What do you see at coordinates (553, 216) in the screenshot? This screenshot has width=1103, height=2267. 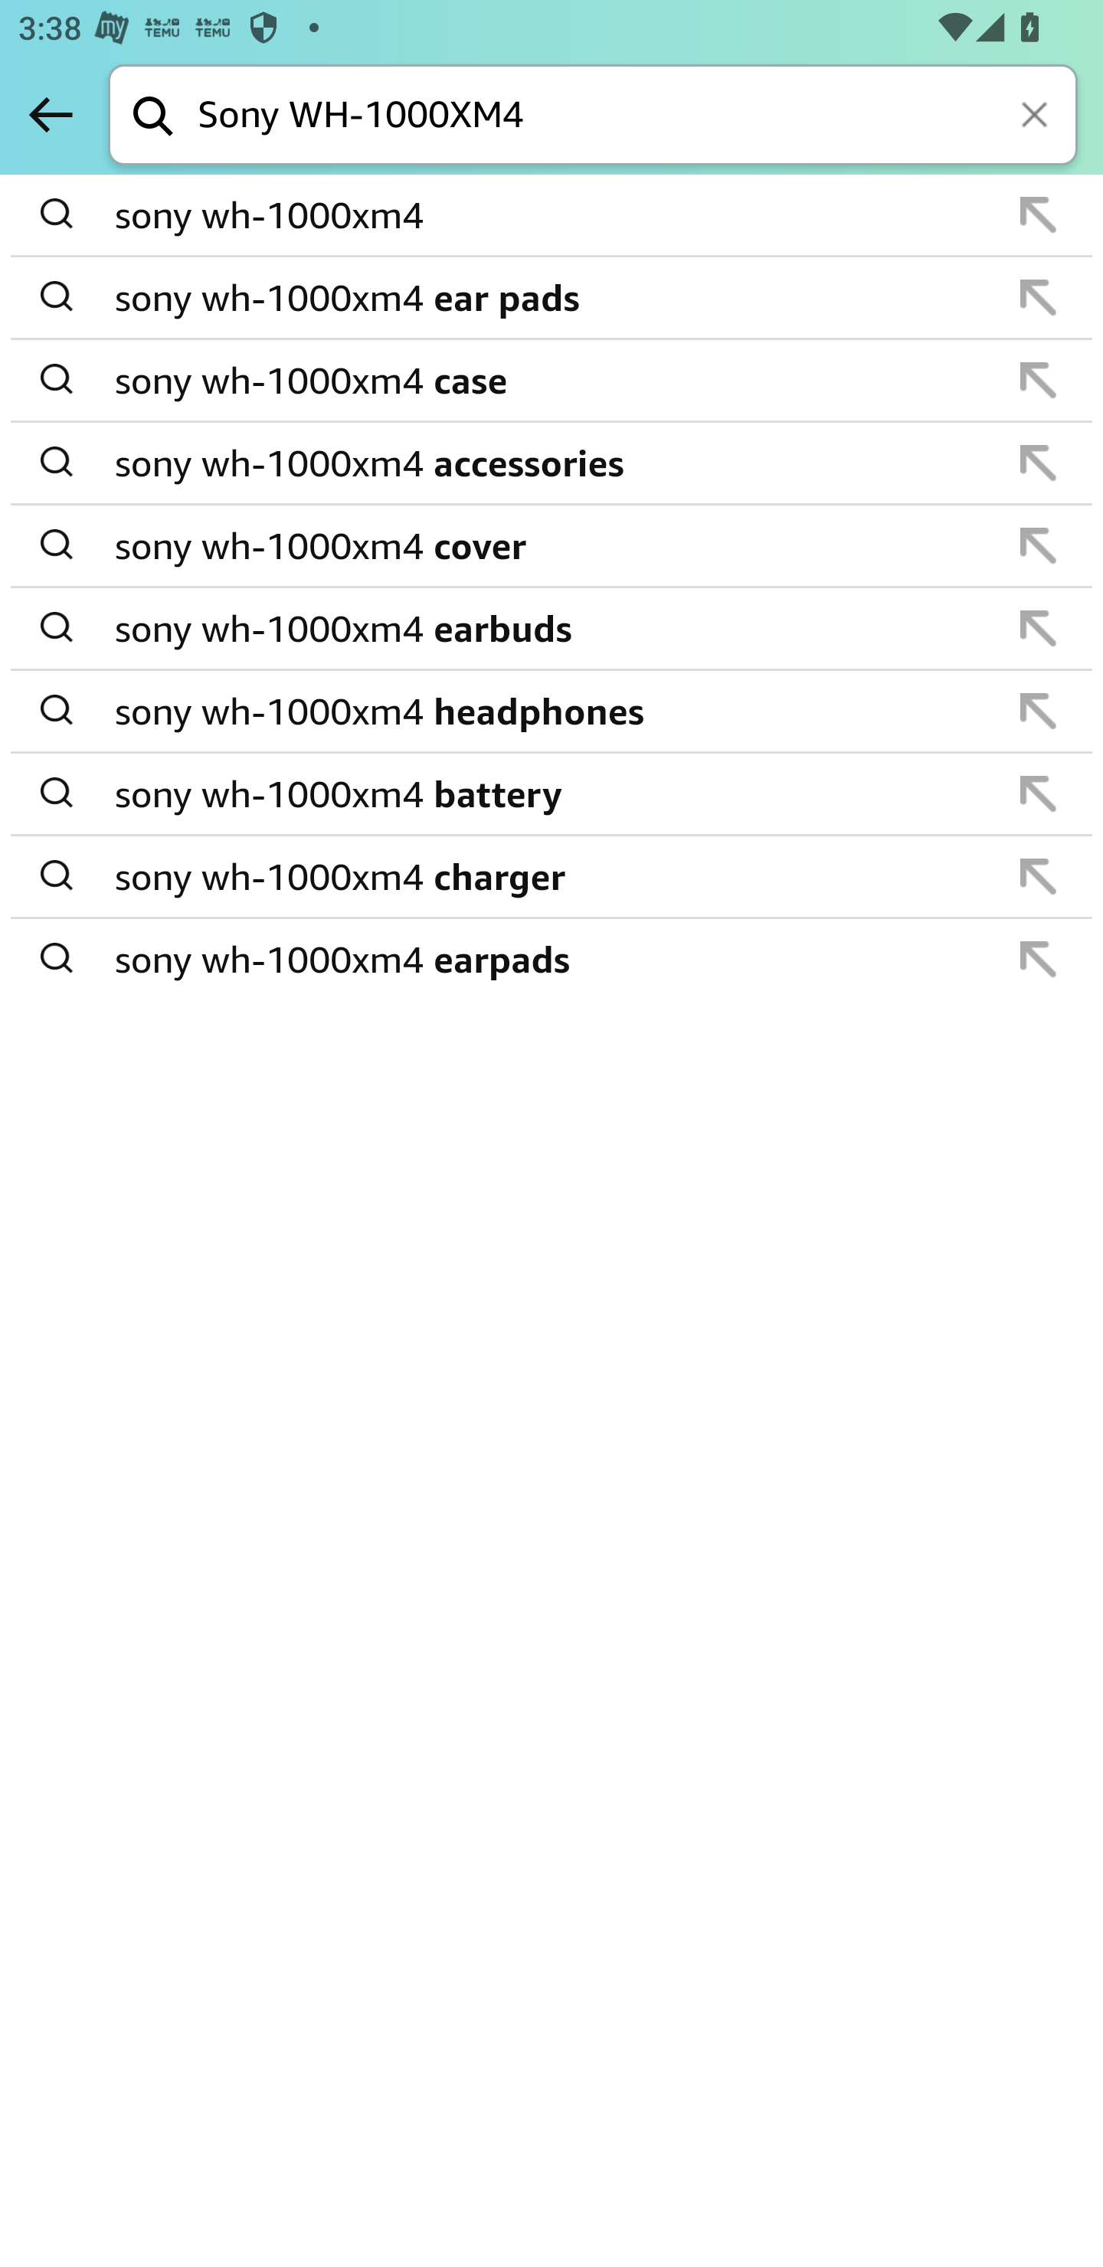 I see `sony wh-1000xm4` at bounding box center [553, 216].